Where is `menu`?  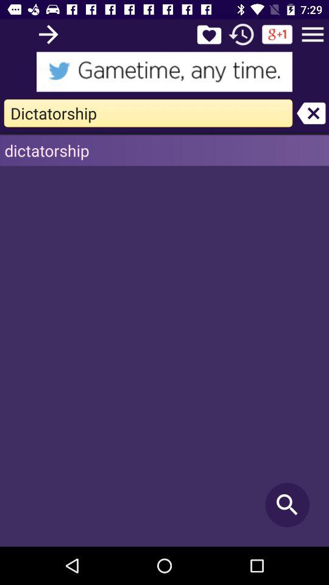
menu is located at coordinates (313, 34).